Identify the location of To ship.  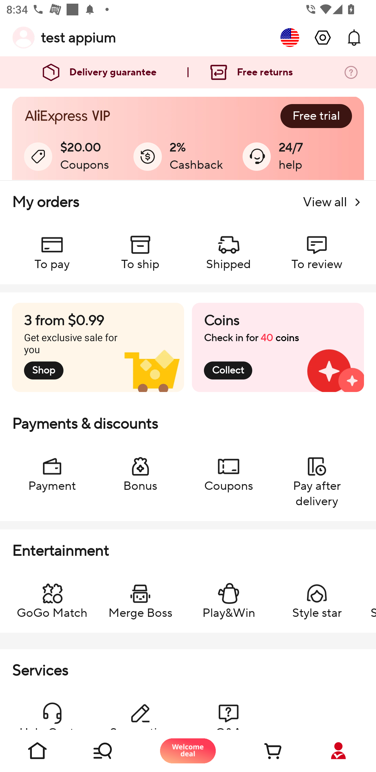
(140, 248).